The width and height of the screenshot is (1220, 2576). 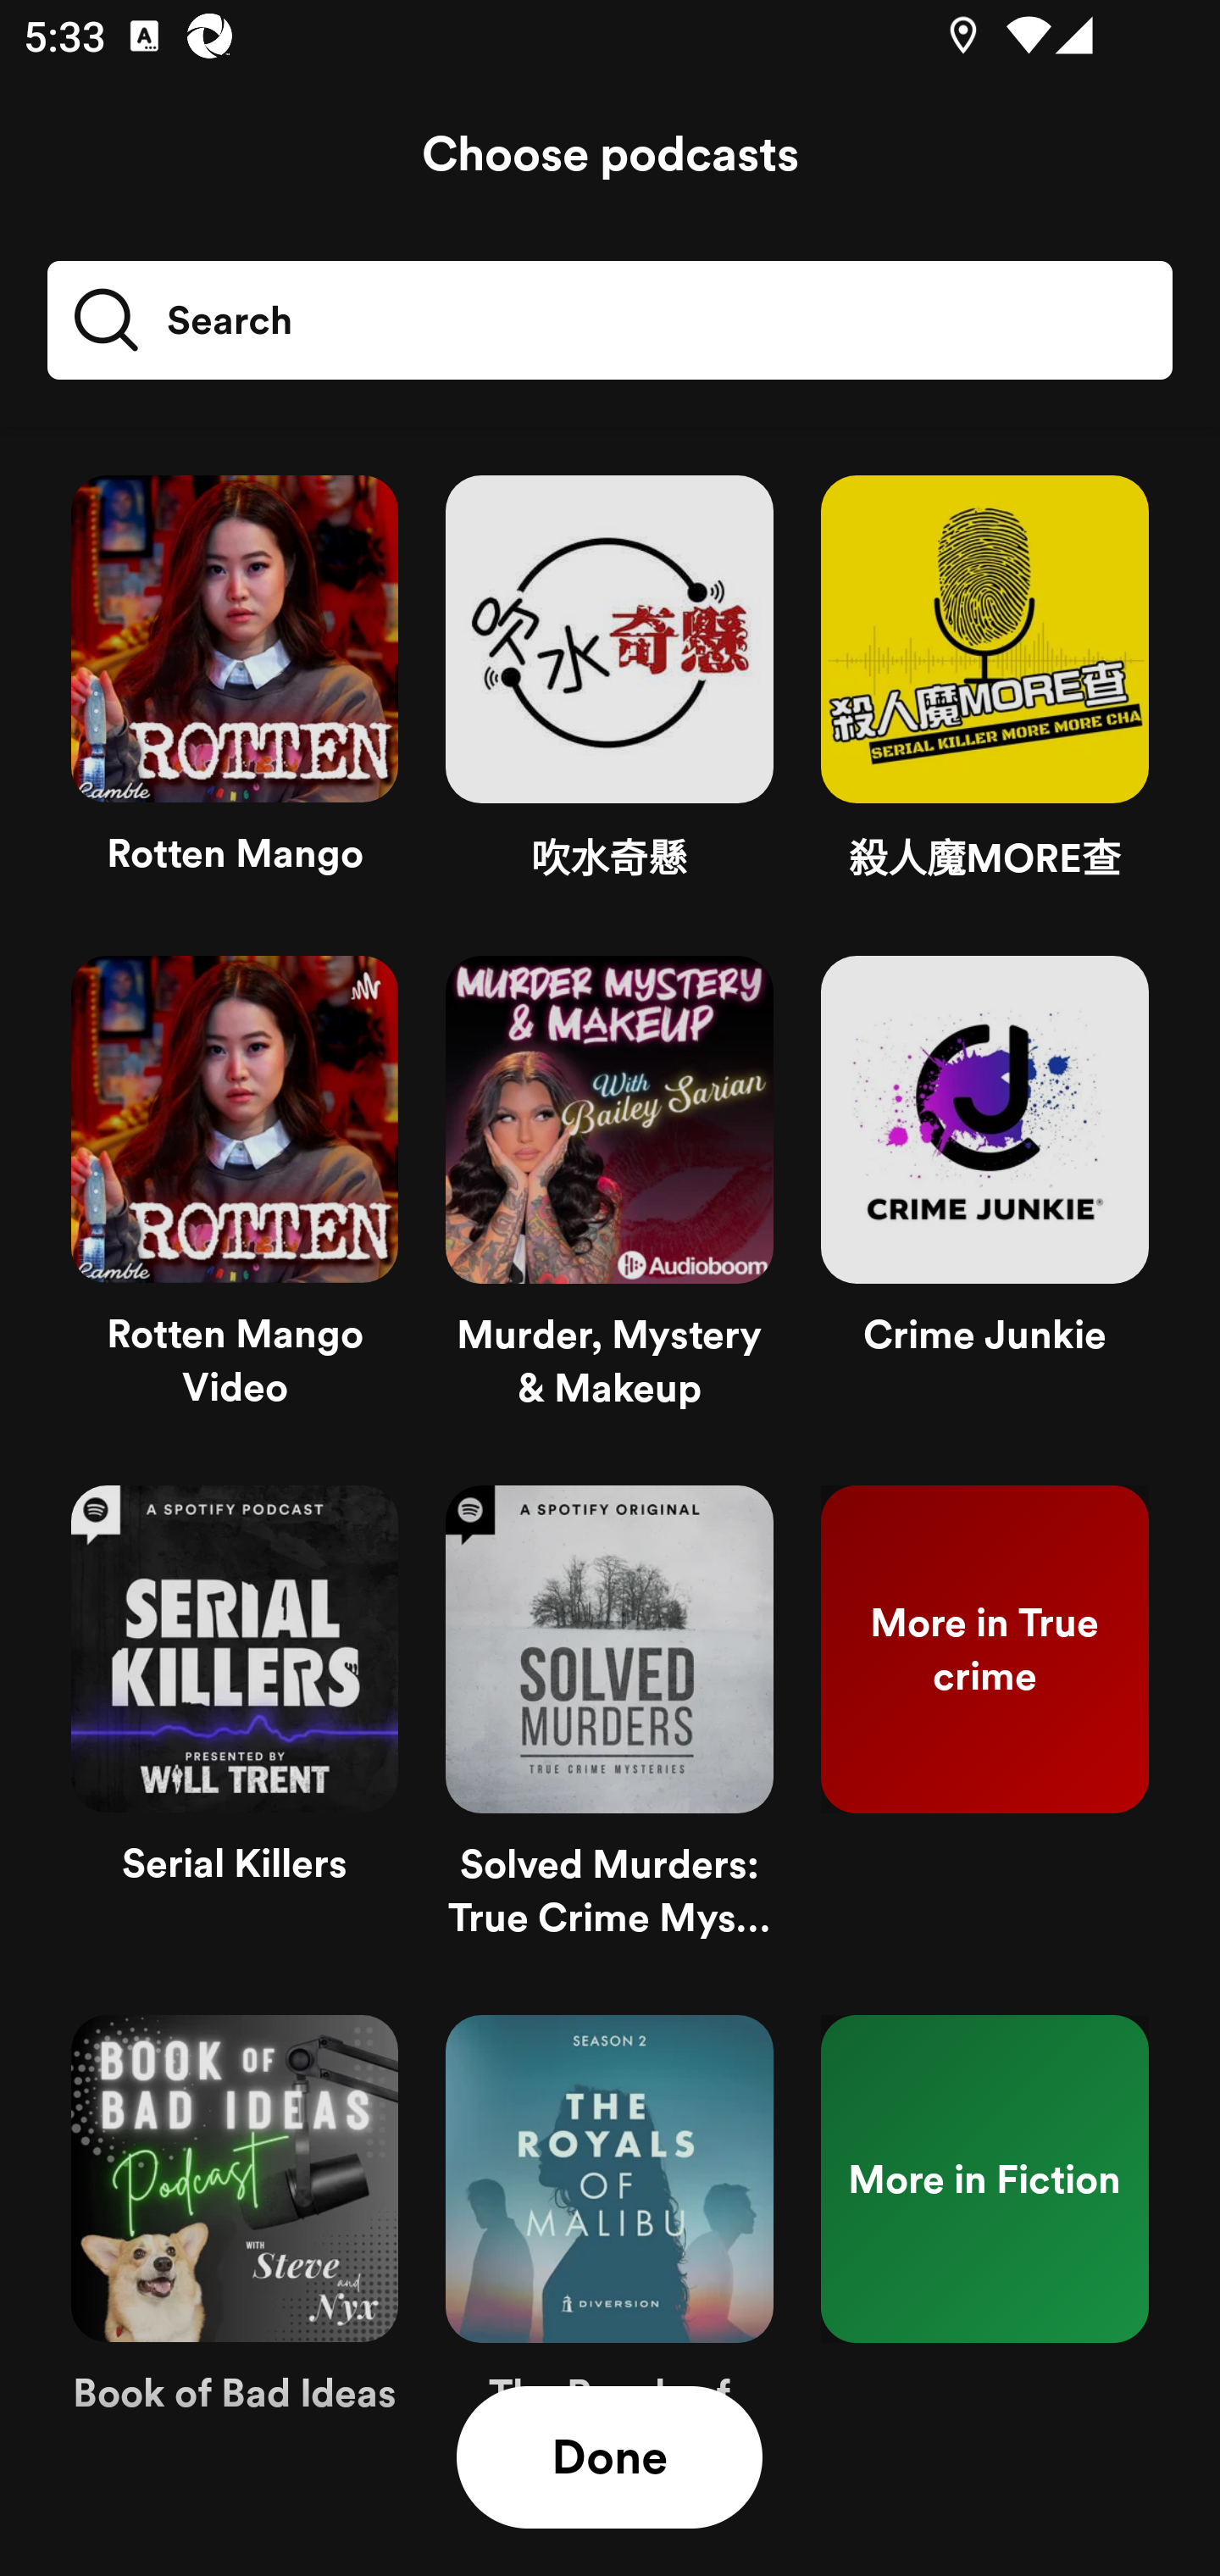 What do you see at coordinates (984, 2256) in the screenshot?
I see `More in Fiction` at bounding box center [984, 2256].